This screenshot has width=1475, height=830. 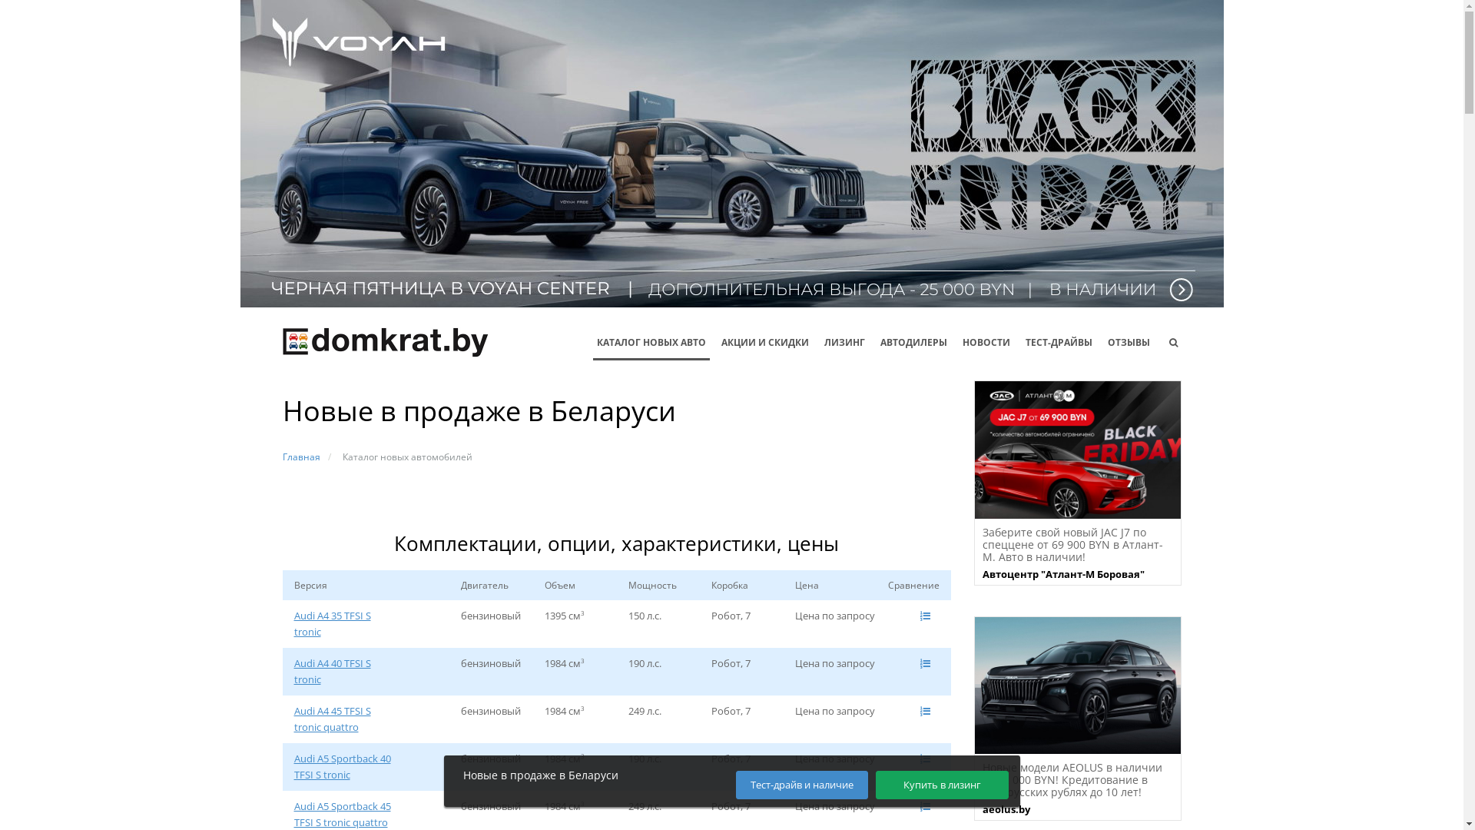 I want to click on Audi A4 35 TFSI S tronic, so click(x=343, y=624).